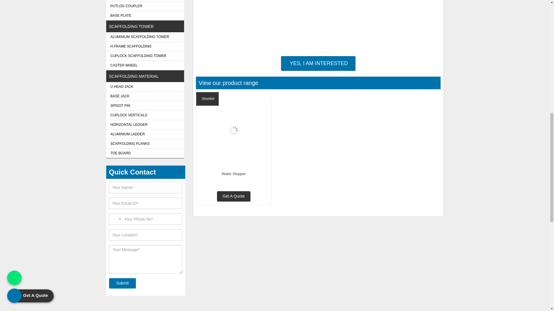 The width and height of the screenshot is (554, 311). I want to click on Shortlist, so click(207, 99).